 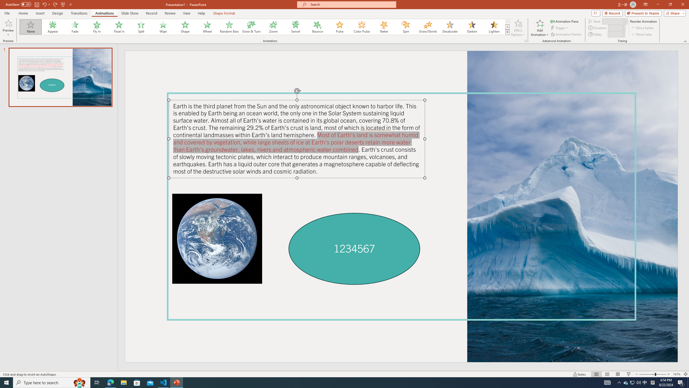 I want to click on Open, so click(x=625, y=21).